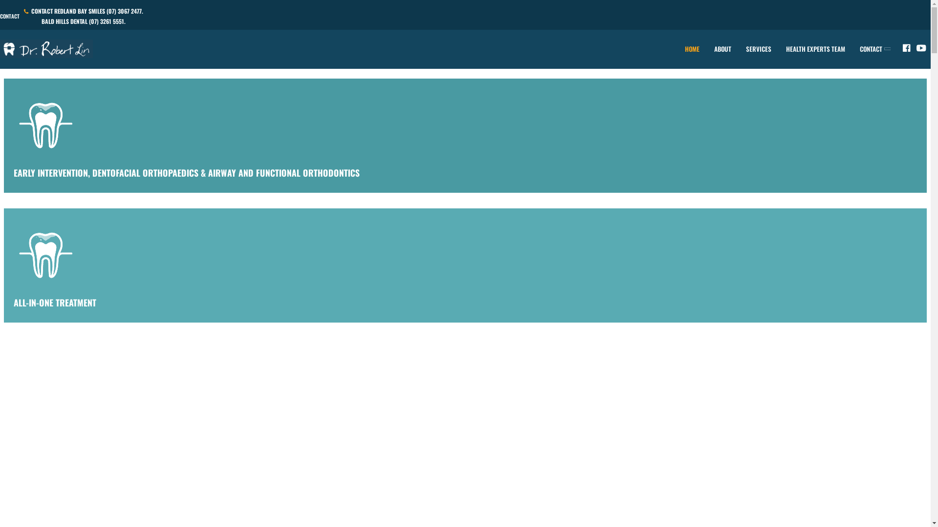 The image size is (938, 527). Describe the element at coordinates (874, 49) in the screenshot. I see `CONTACT` at that location.